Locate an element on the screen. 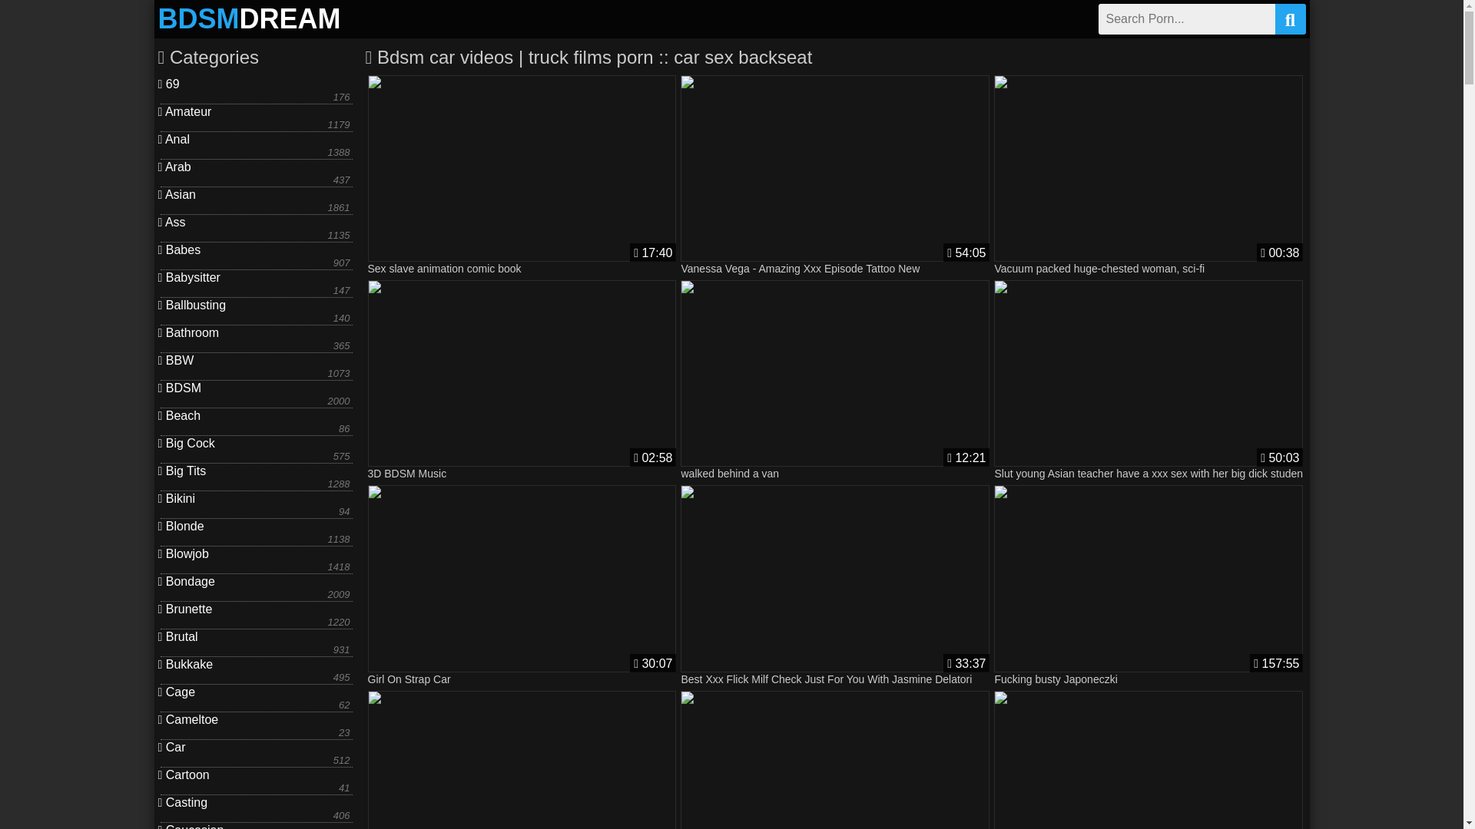 The image size is (1475, 829). BDSMDREAM is located at coordinates (249, 19).